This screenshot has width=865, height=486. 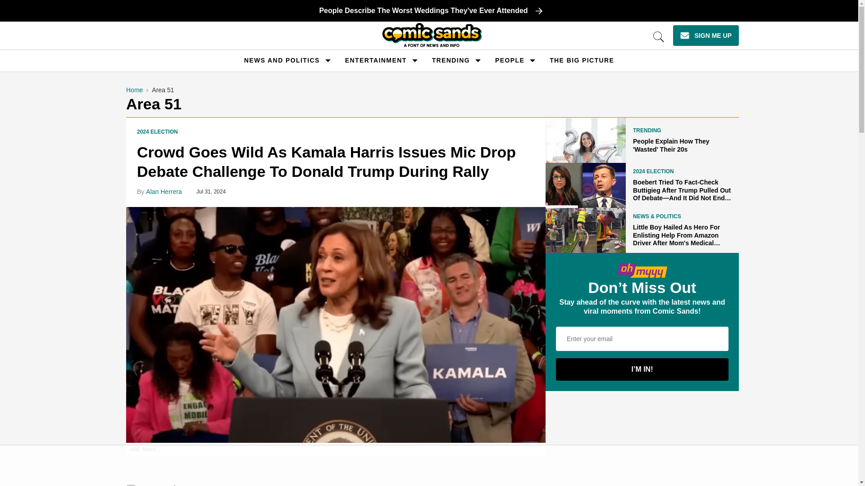 I want to click on People Describe The Worst Weddings They've Ever Attended, so click(x=432, y=10).